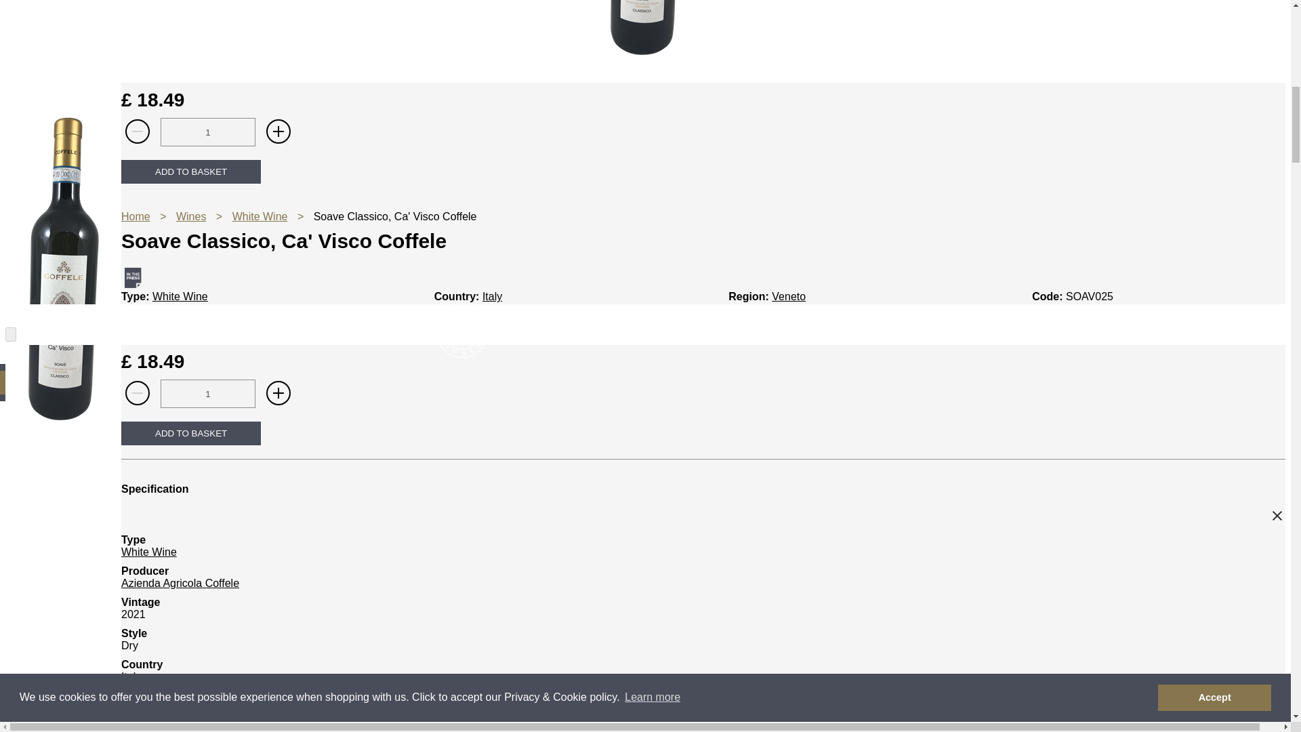 The height and width of the screenshot is (732, 1301). I want to click on 1, so click(207, 393).